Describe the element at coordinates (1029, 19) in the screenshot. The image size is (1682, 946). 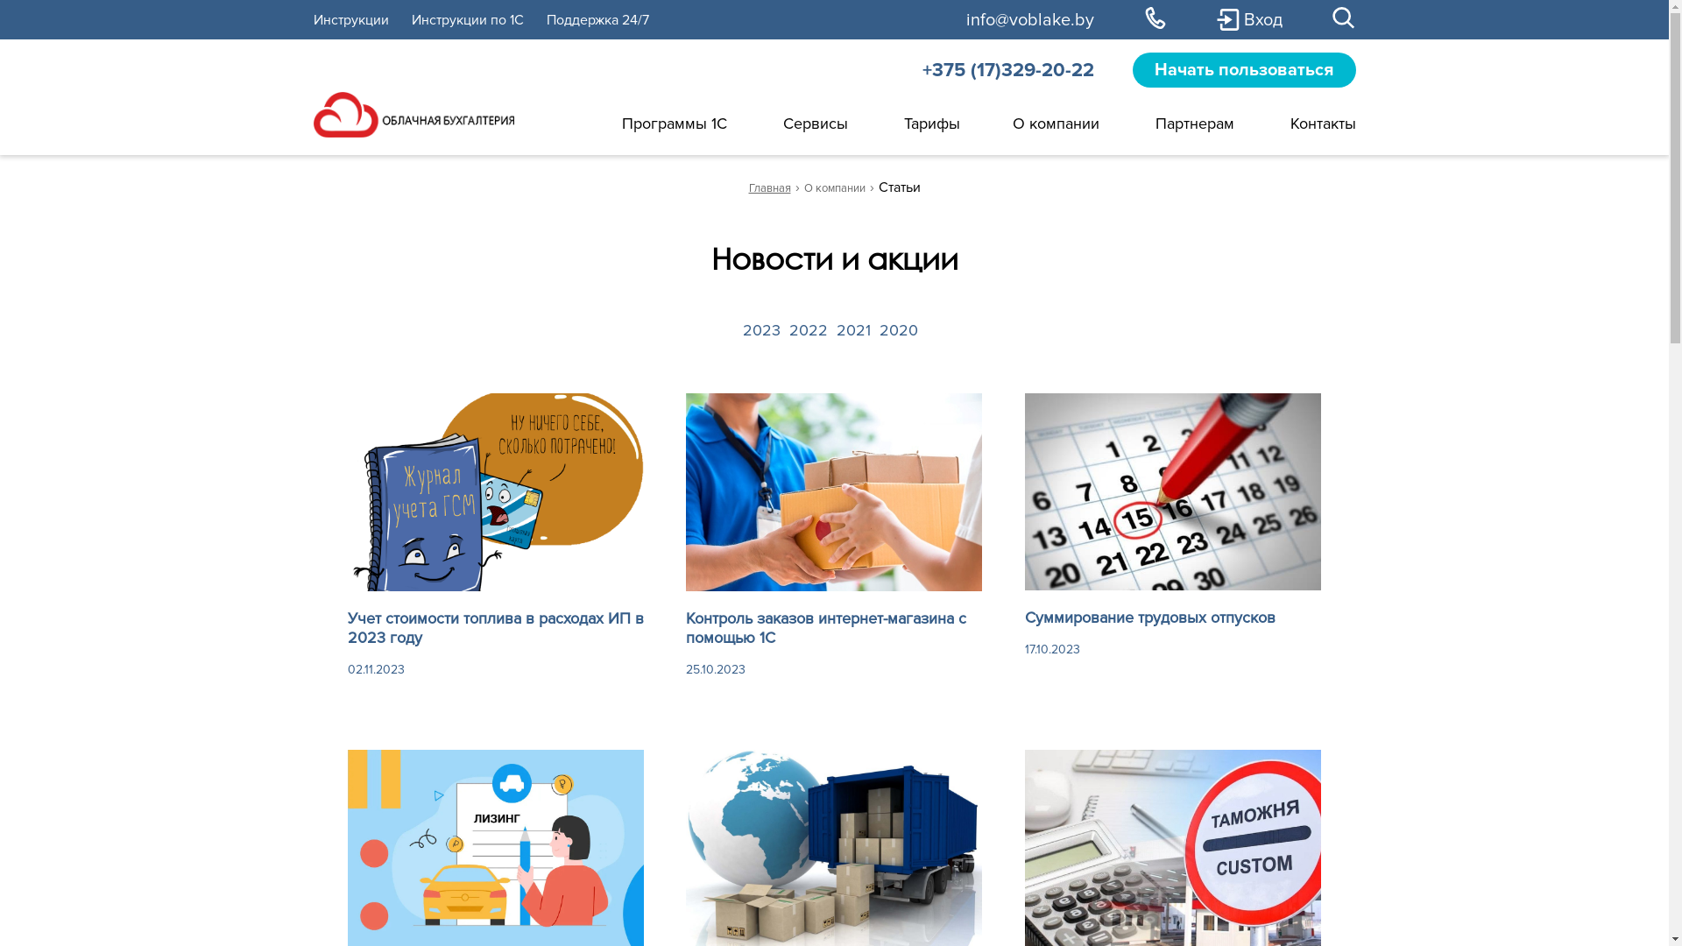
I see `info@voblake.by` at that location.